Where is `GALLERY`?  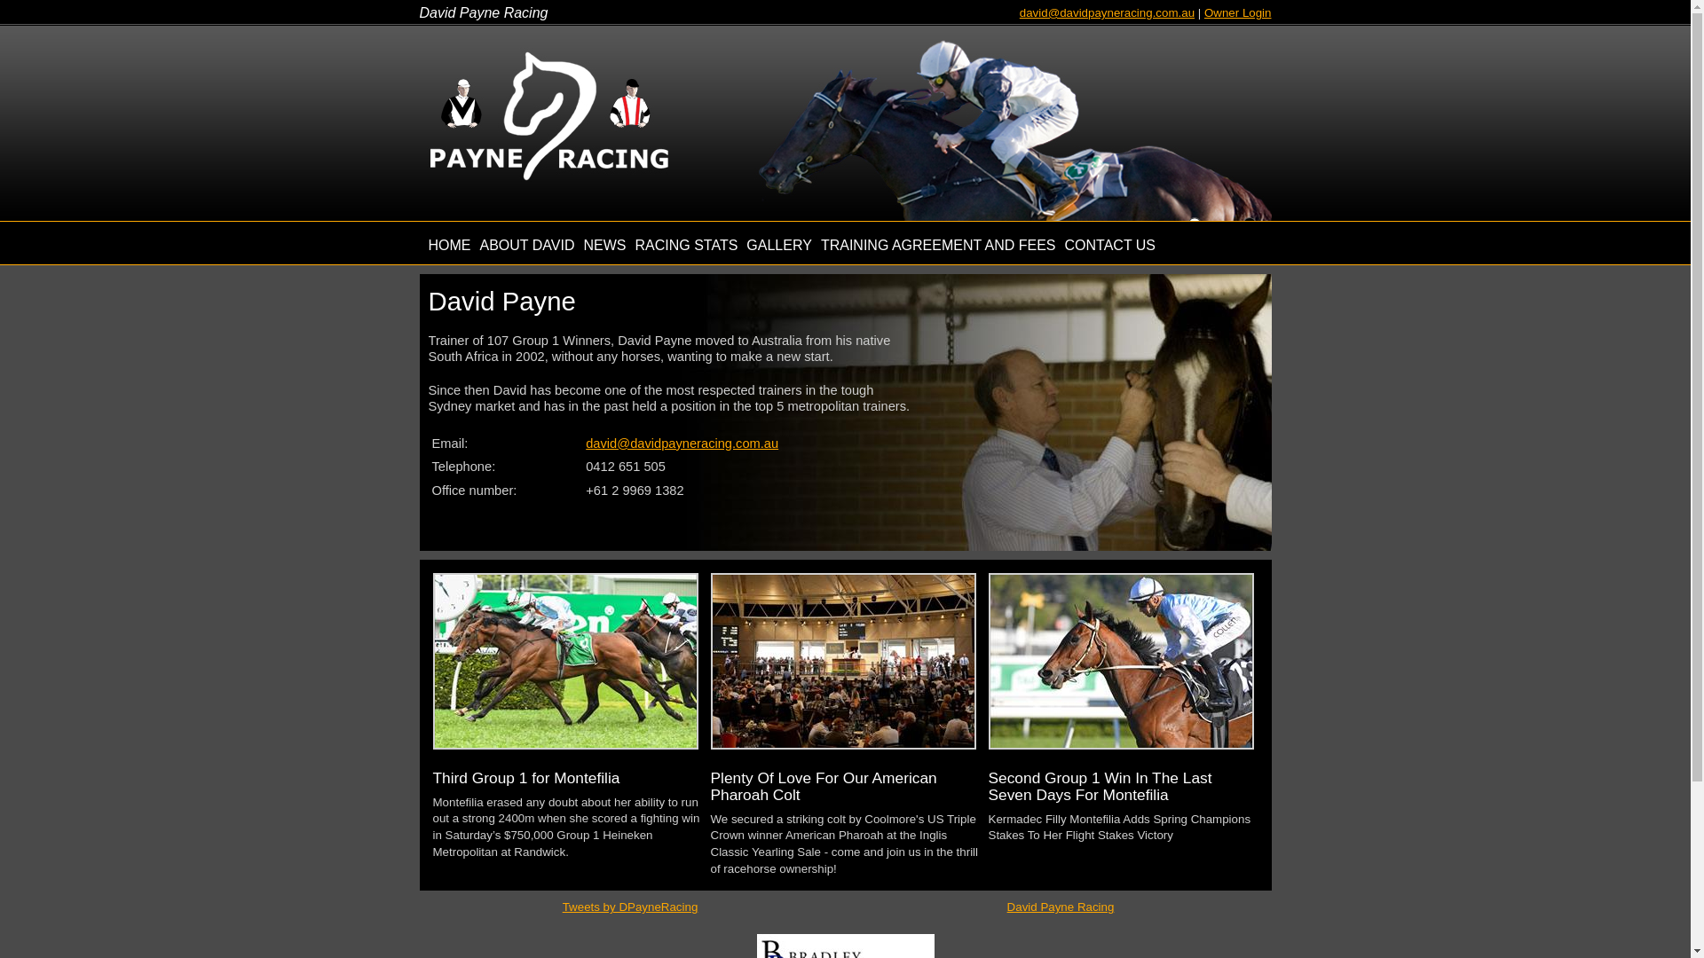
GALLERY is located at coordinates (779, 245).